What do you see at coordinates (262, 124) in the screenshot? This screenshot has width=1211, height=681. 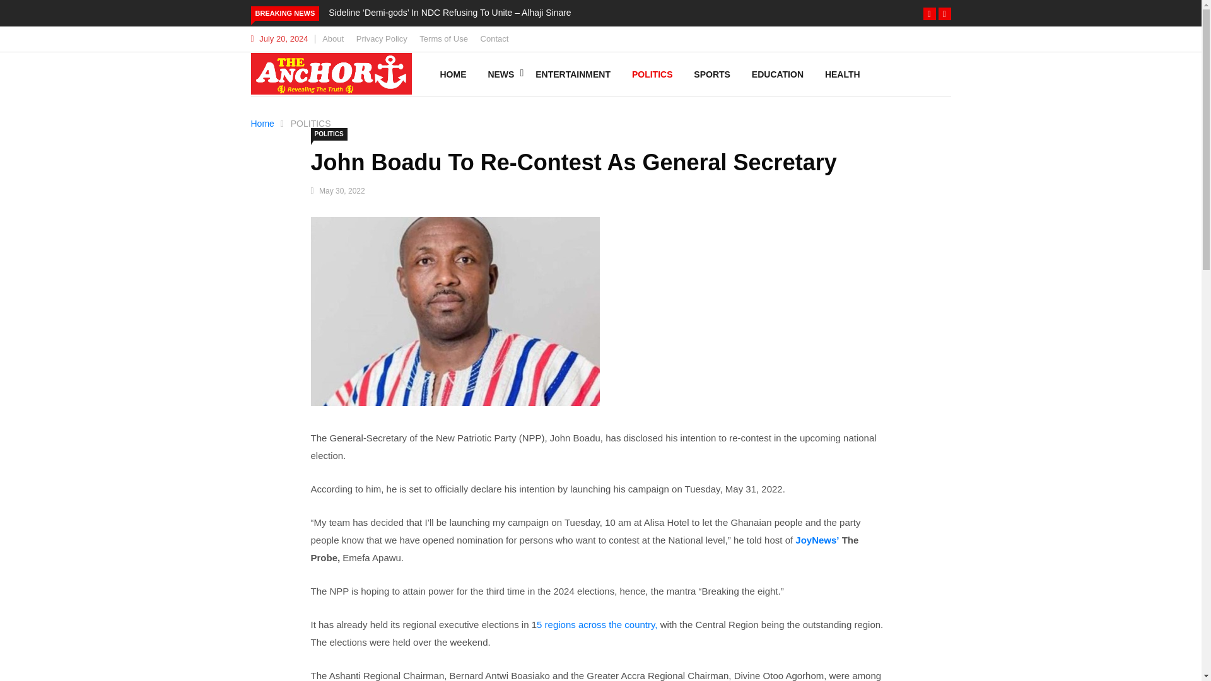 I see `Home` at bounding box center [262, 124].